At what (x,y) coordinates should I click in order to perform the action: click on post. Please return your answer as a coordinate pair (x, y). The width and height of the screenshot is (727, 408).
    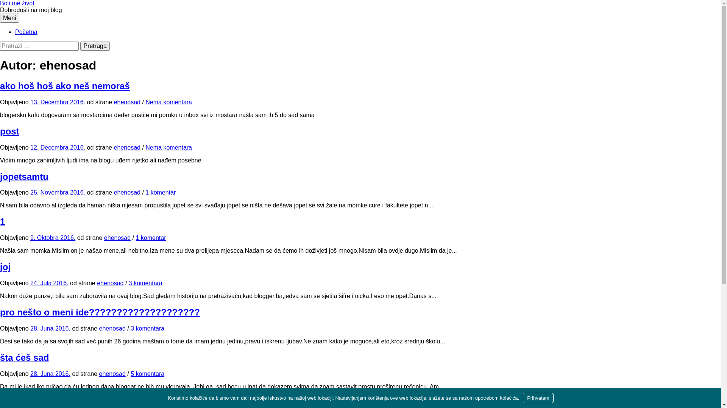
    Looking at the image, I should click on (10, 131).